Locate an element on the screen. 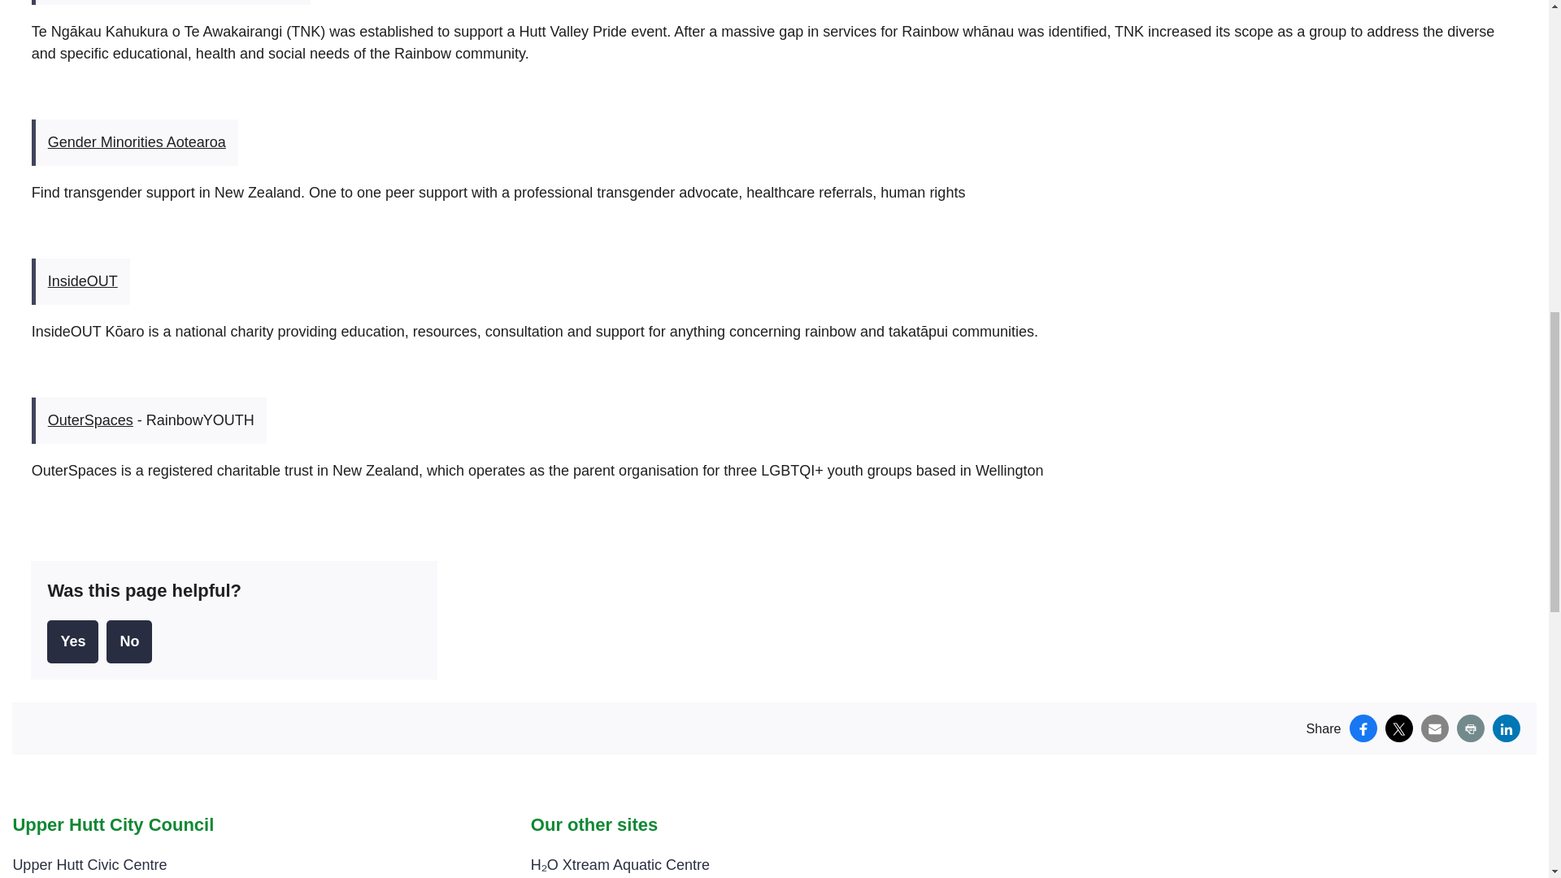 The height and width of the screenshot is (878, 1561). No is located at coordinates (128, 641).